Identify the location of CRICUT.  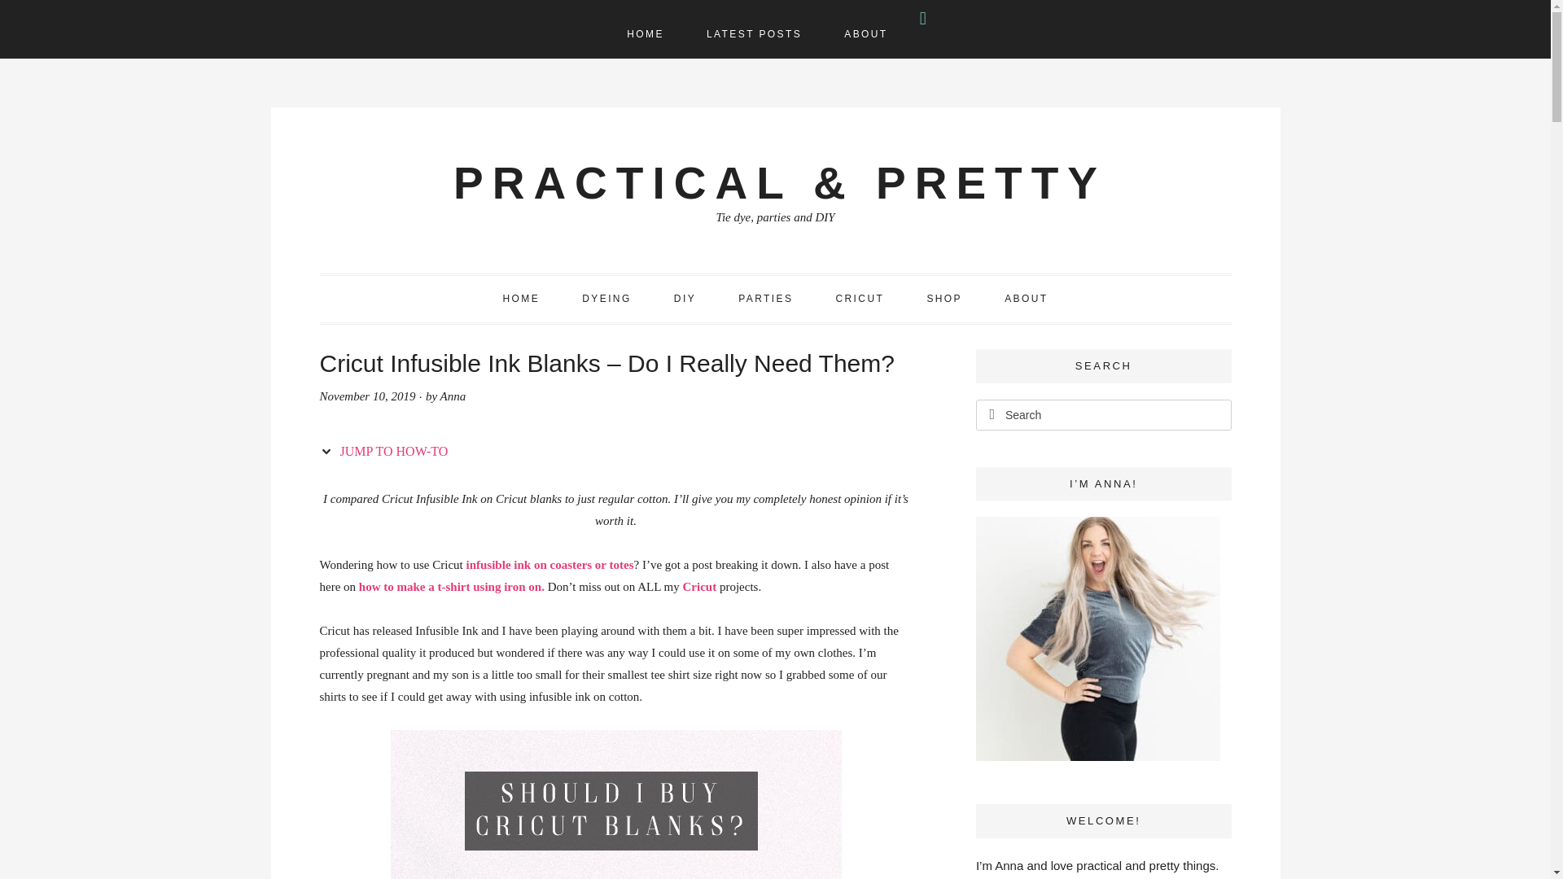
(860, 300).